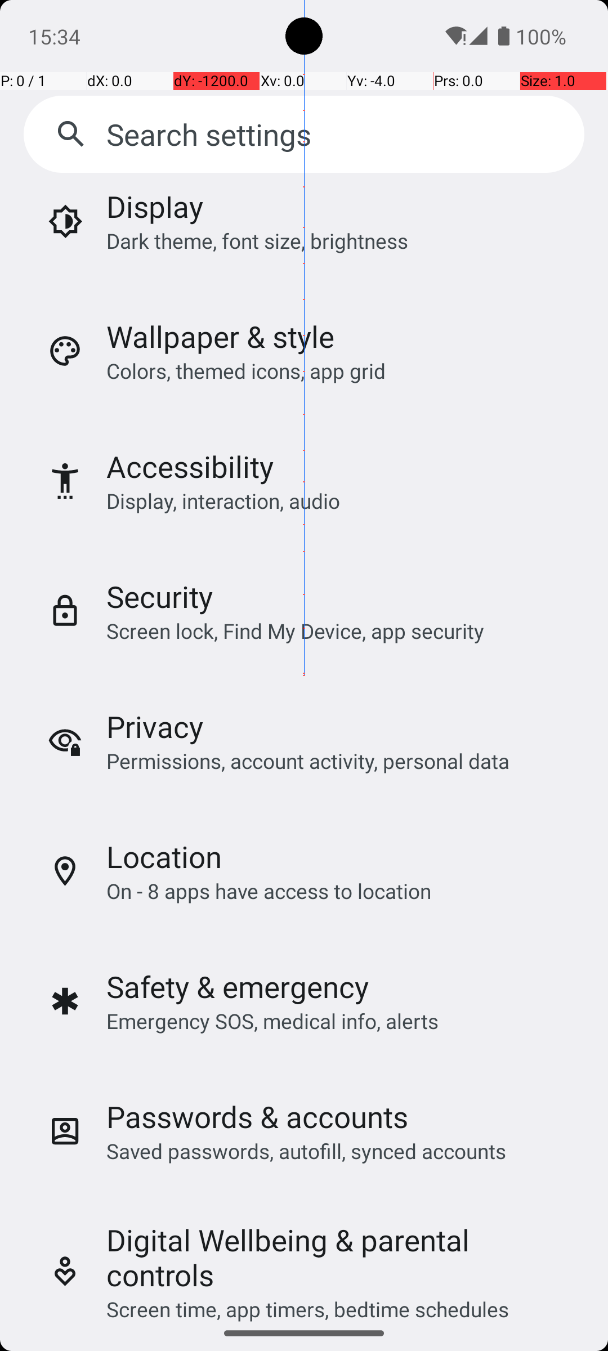  What do you see at coordinates (307, 1305) in the screenshot?
I see `Screen time, app timers, bedtime schedules` at bounding box center [307, 1305].